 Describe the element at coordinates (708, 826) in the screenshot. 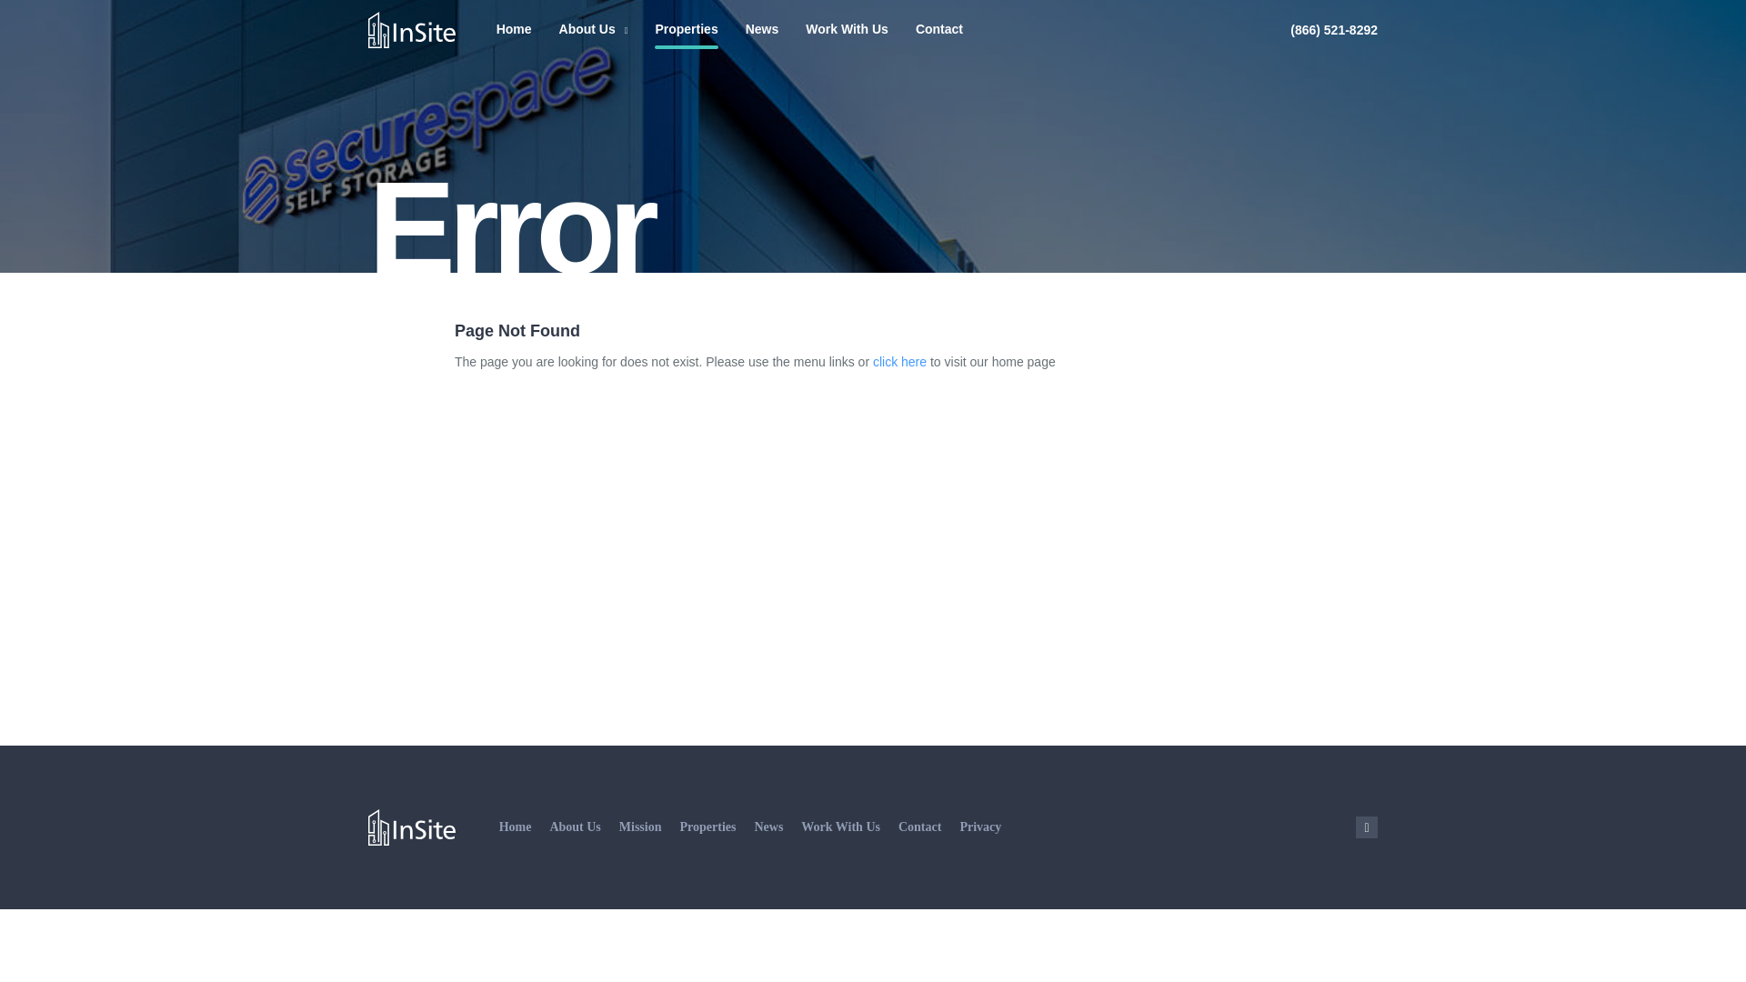

I see `Properties` at that location.